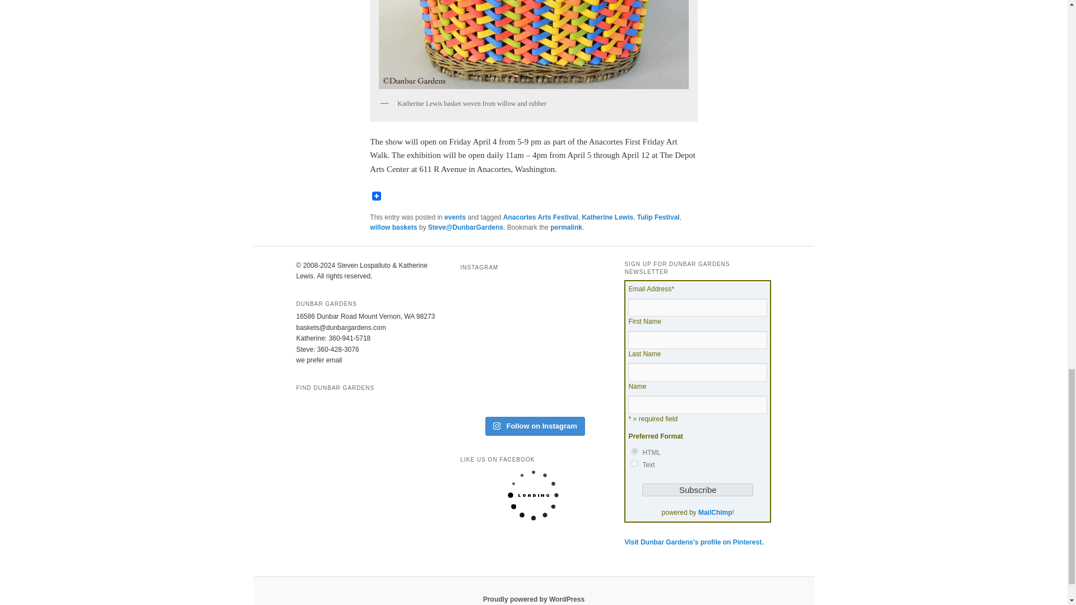  What do you see at coordinates (566, 227) in the screenshot?
I see `Permalink to Anacortes Best of the Fest 2014` at bounding box center [566, 227].